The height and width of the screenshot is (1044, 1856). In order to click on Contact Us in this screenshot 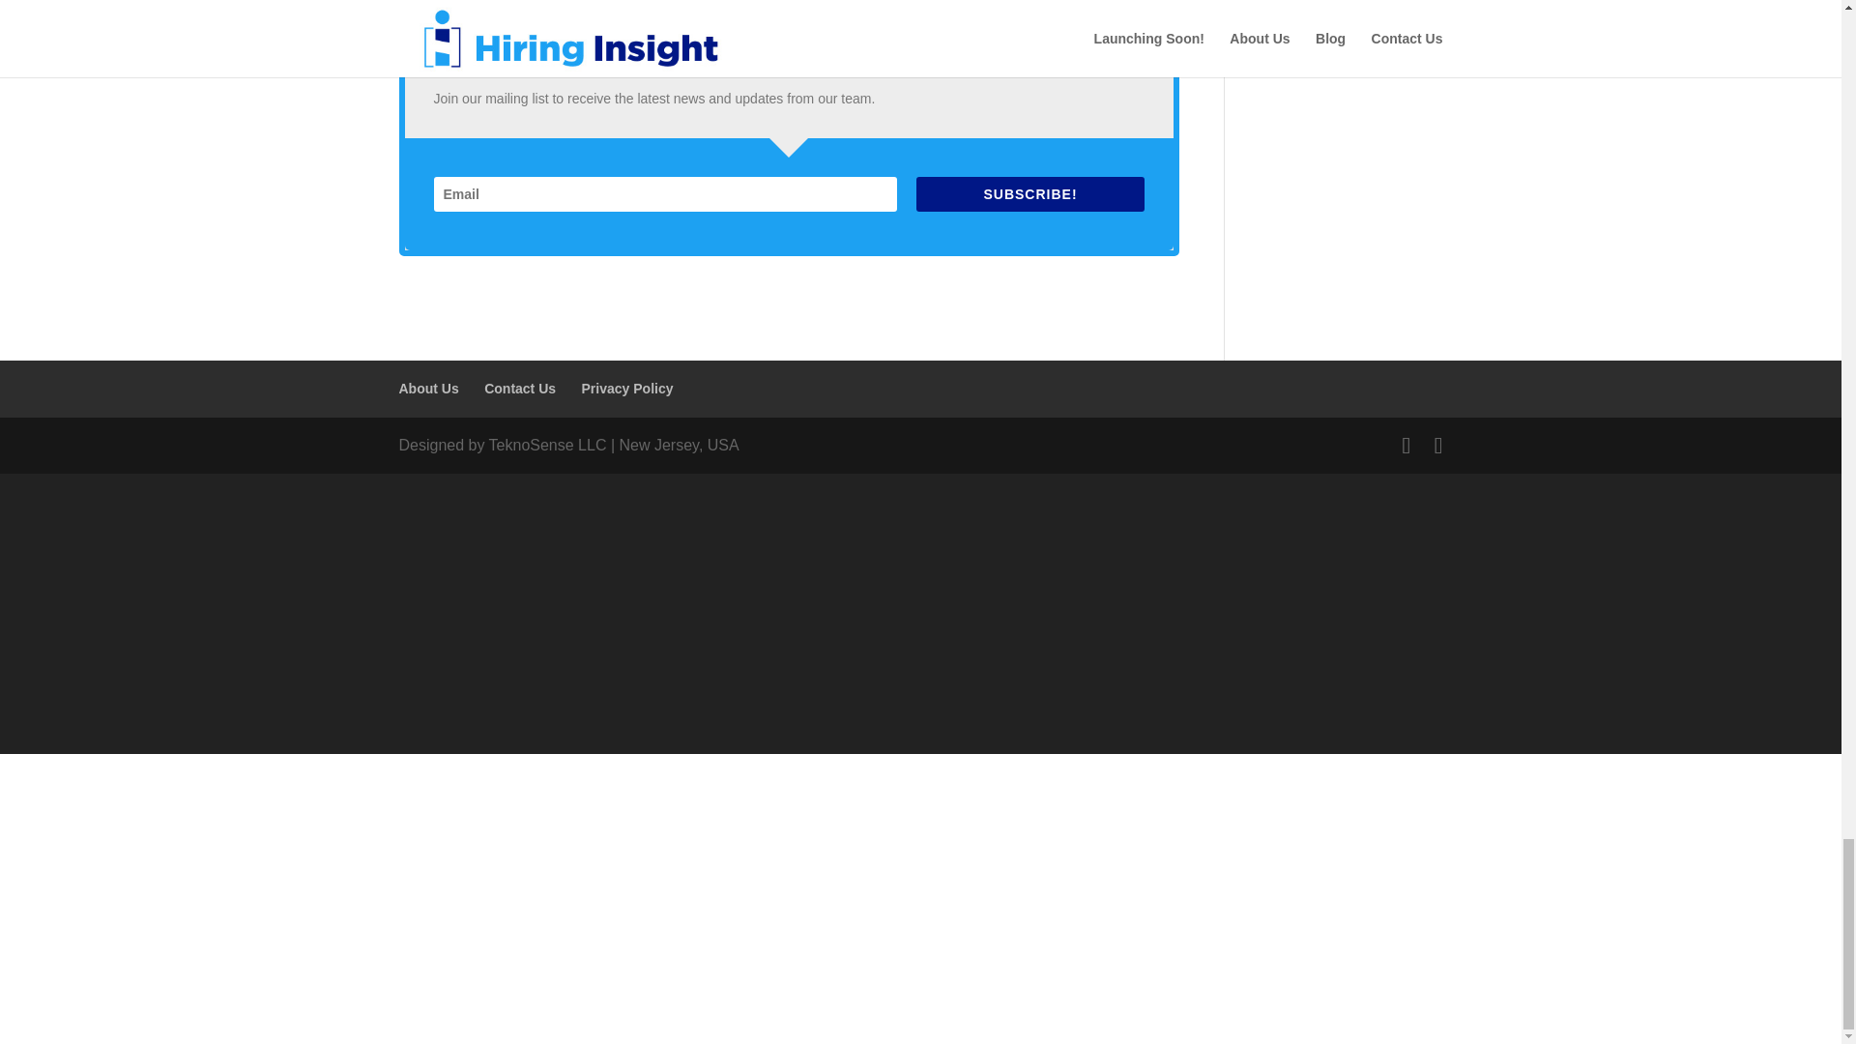, I will do `click(520, 389)`.